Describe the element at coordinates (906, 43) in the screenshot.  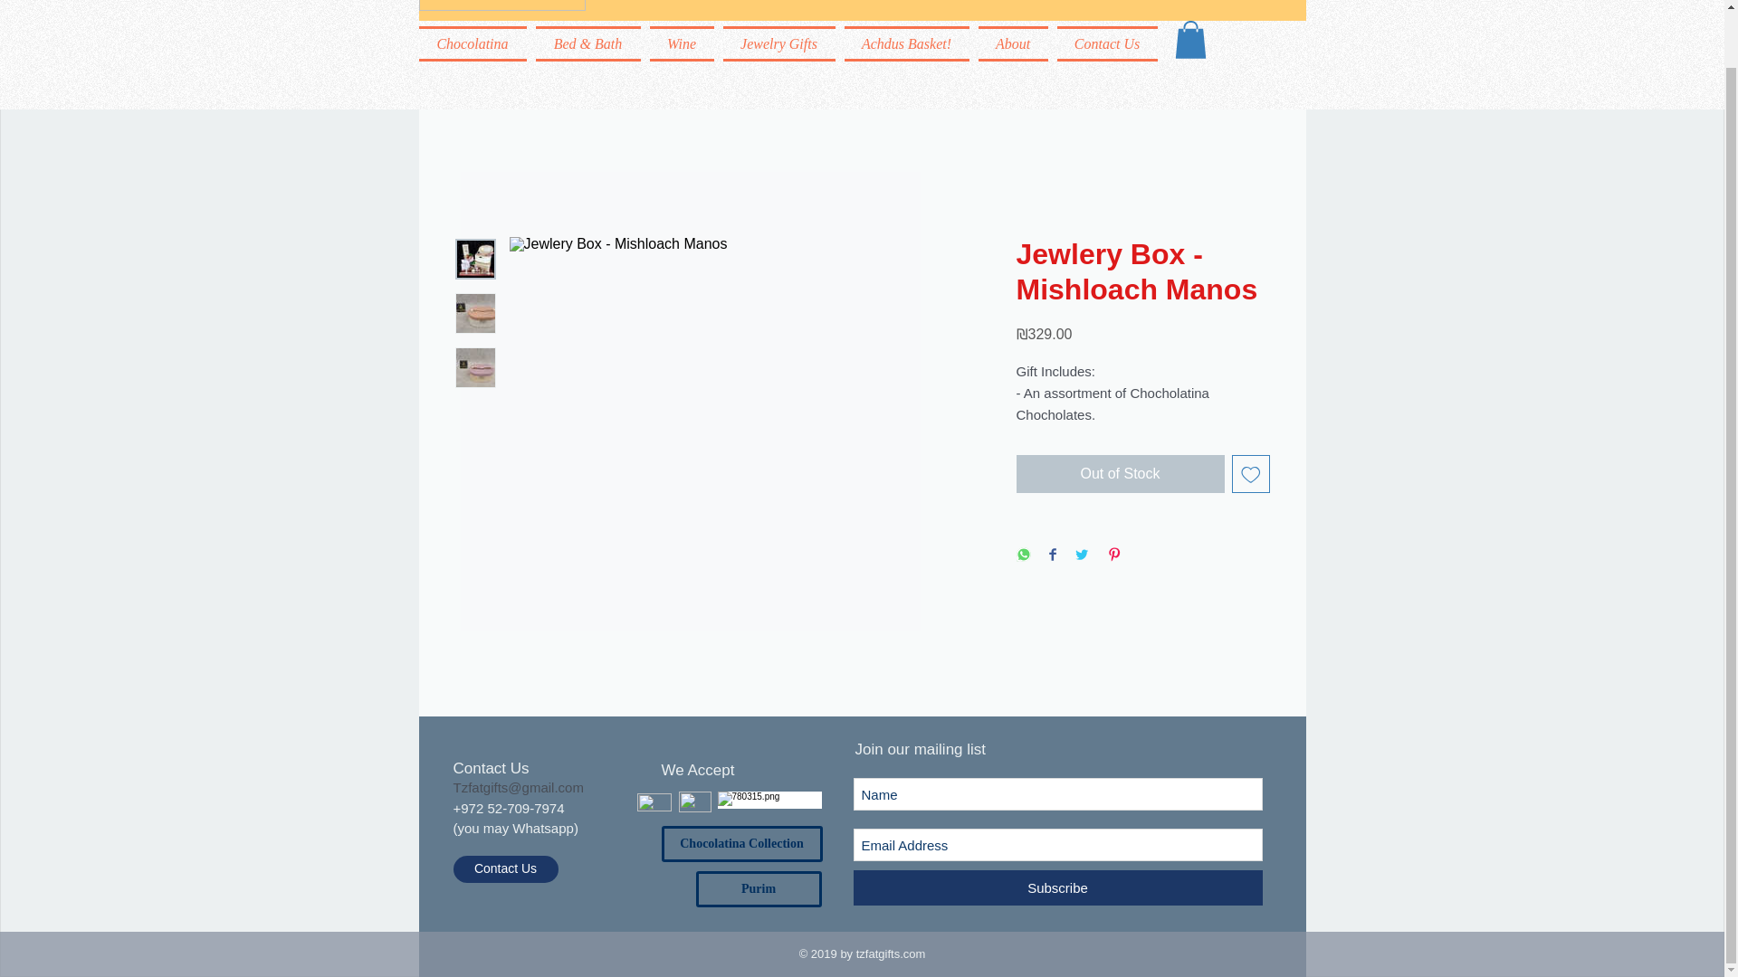
I see `Achdus Basket!` at that location.